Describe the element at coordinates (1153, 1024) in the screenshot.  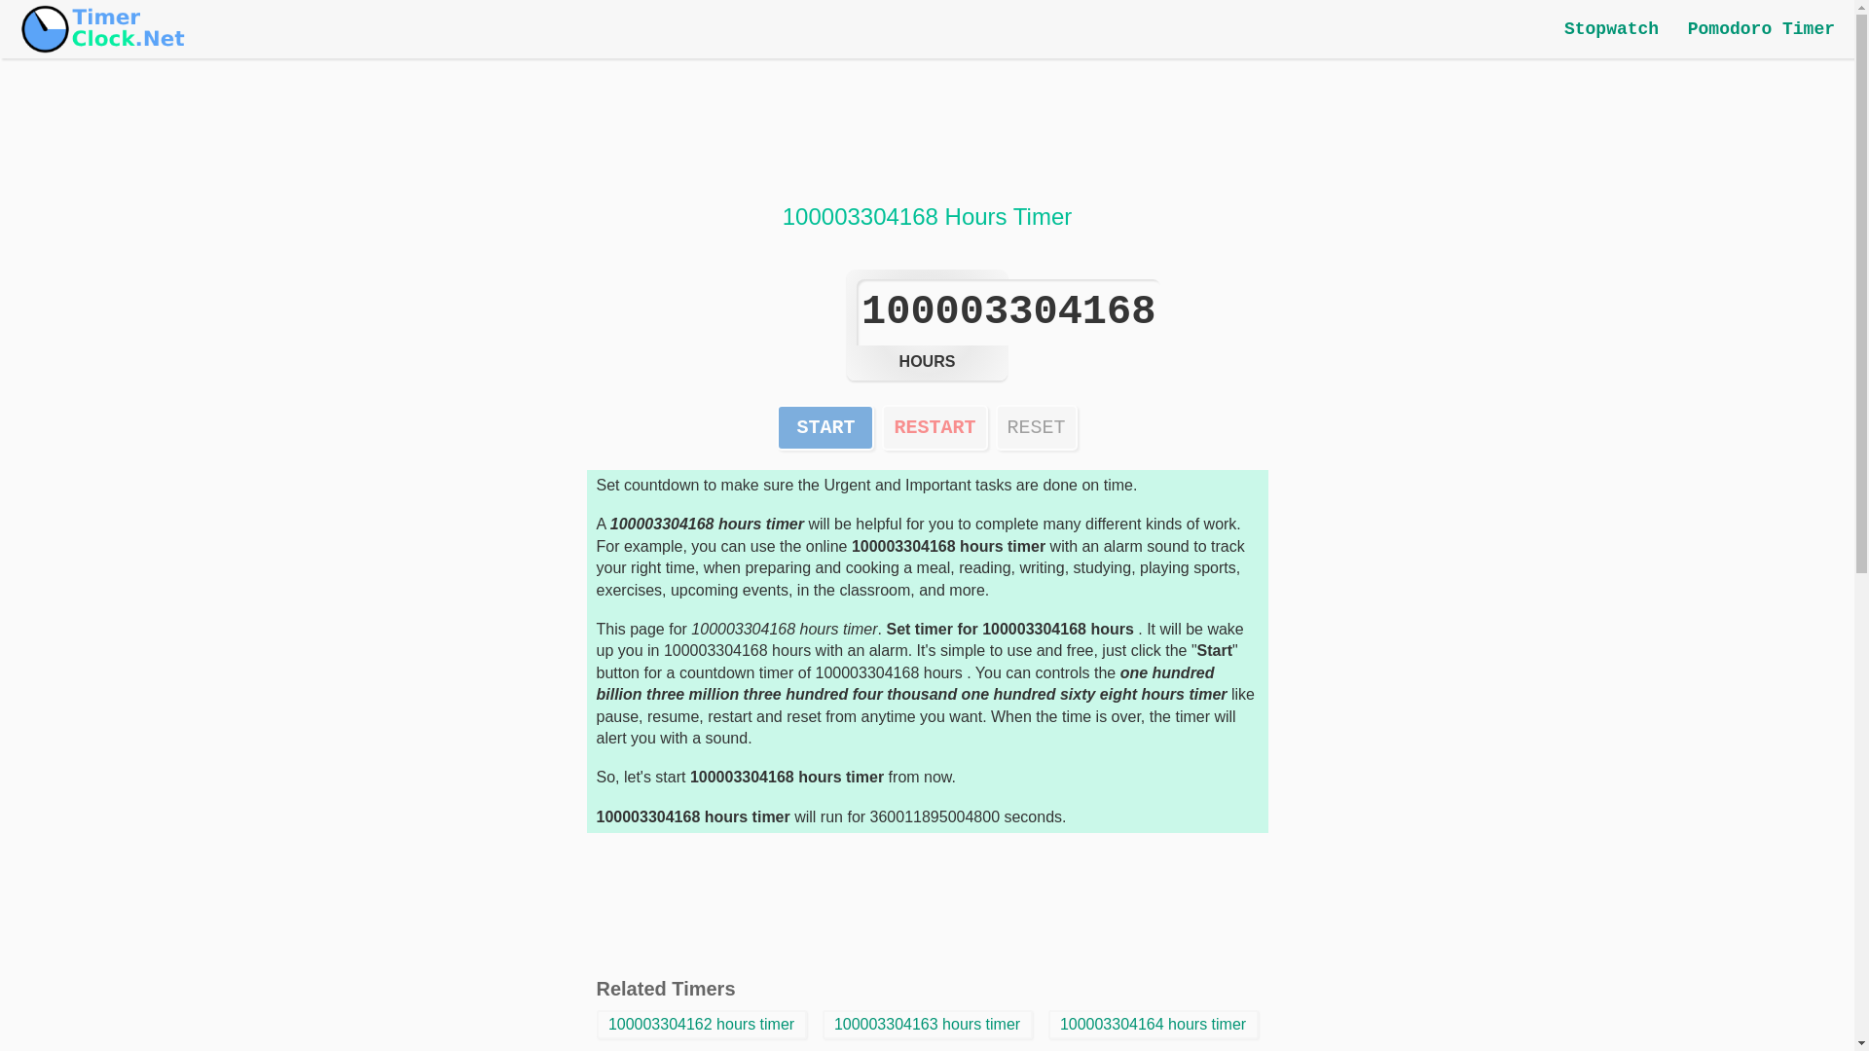
I see `100003304164 hours timer` at that location.